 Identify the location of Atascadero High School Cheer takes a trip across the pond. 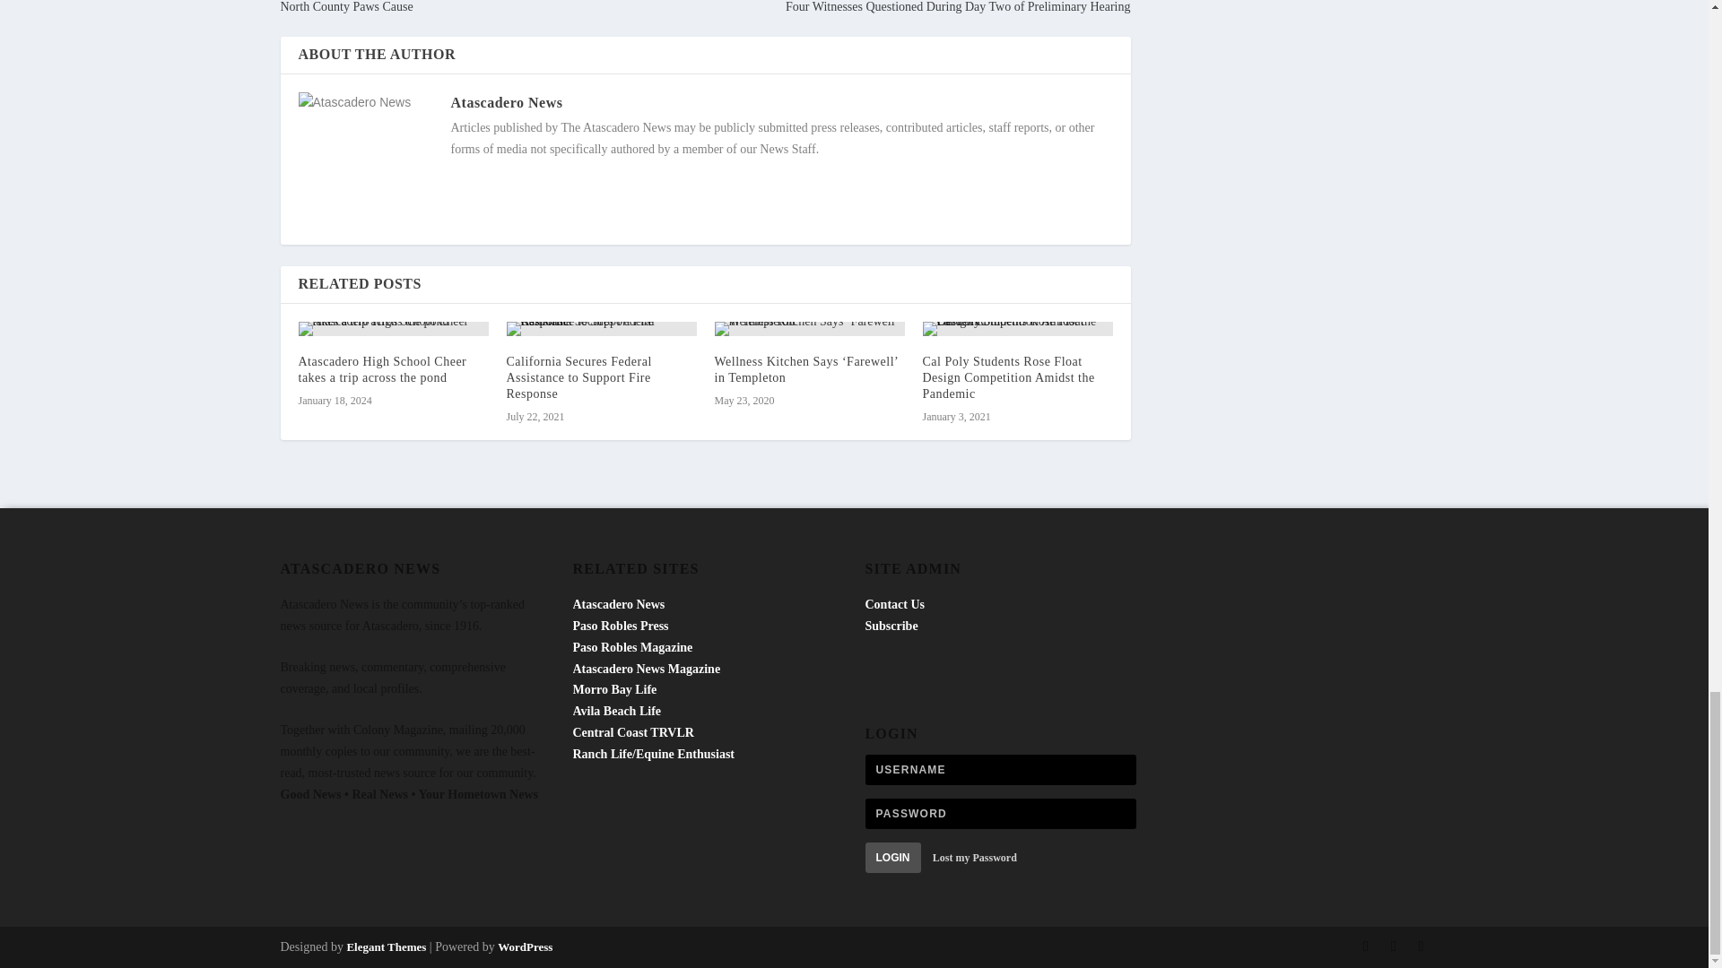
(393, 328).